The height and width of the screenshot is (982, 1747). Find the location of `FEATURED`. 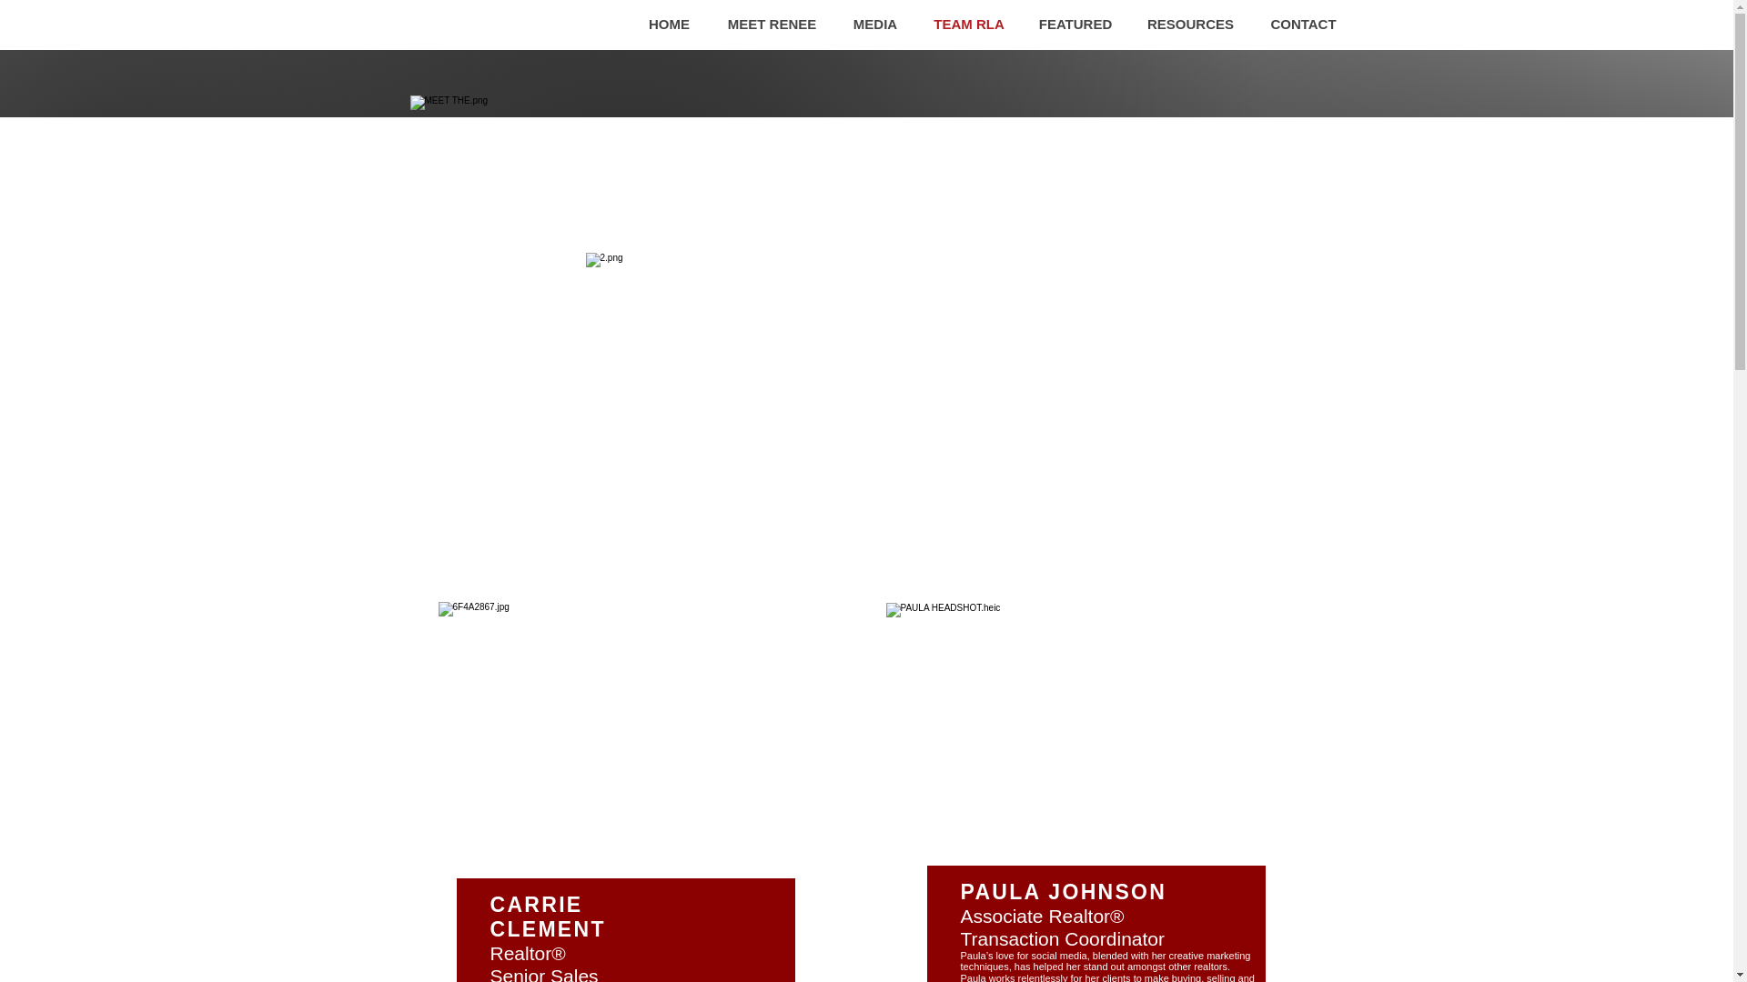

FEATURED is located at coordinates (1075, 24).